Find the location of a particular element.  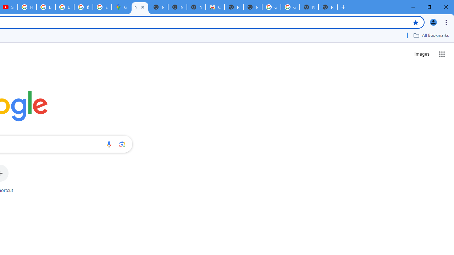

Chrome Web Store is located at coordinates (215, 7).